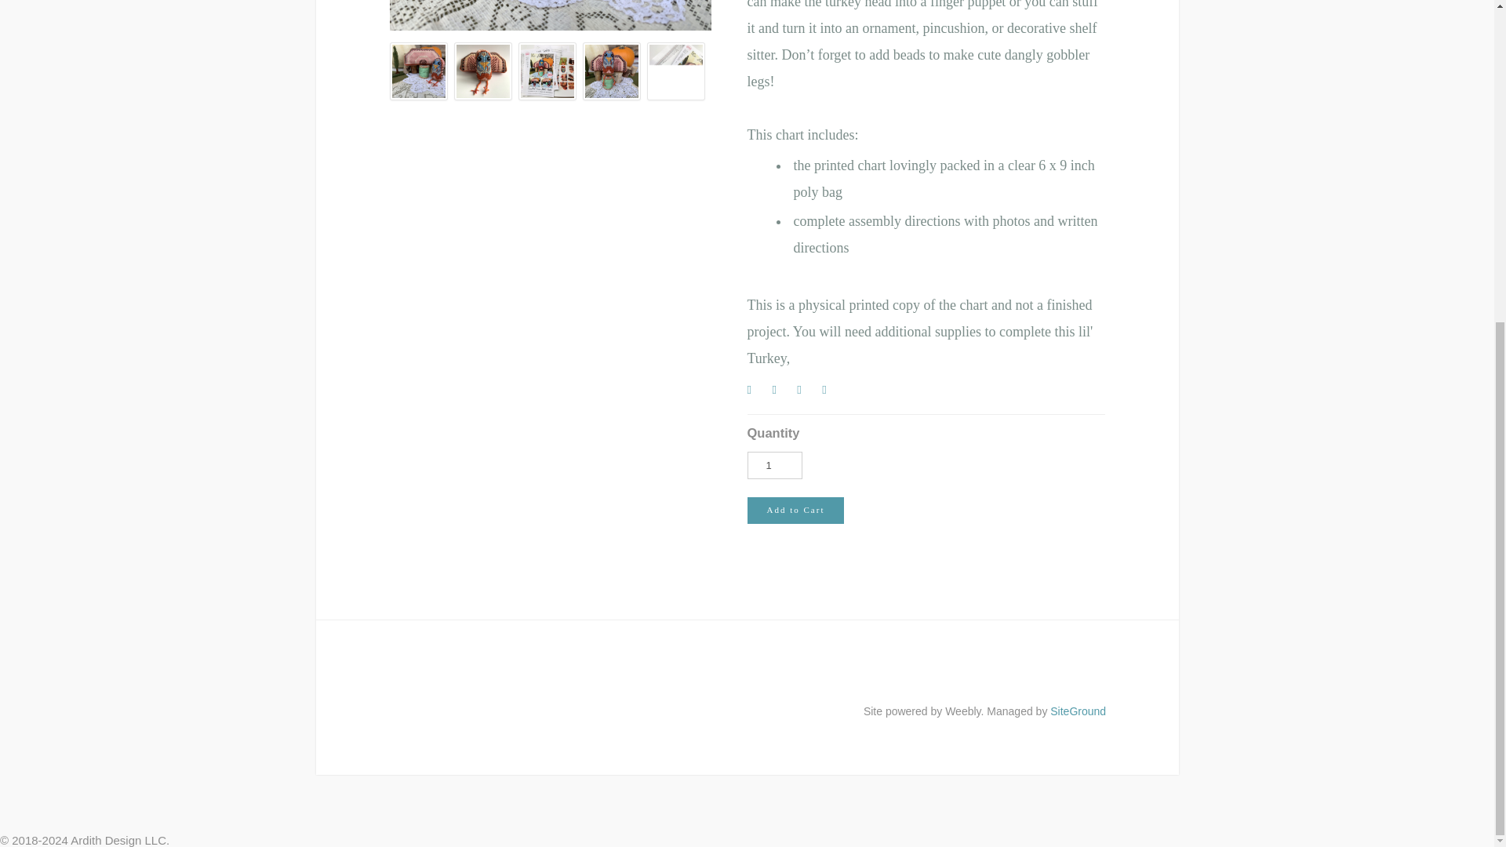 Image resolution: width=1506 pixels, height=847 pixels. I want to click on Twitter, so click(781, 393).